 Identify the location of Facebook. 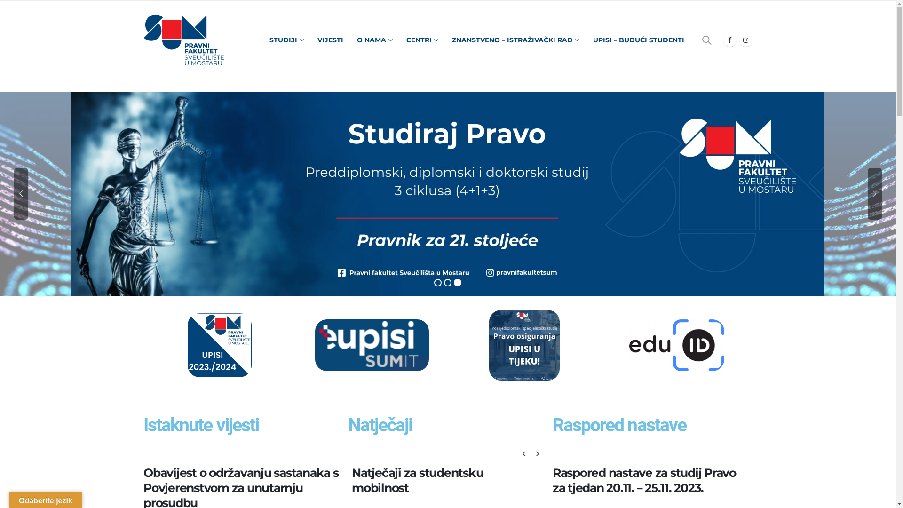
(730, 40).